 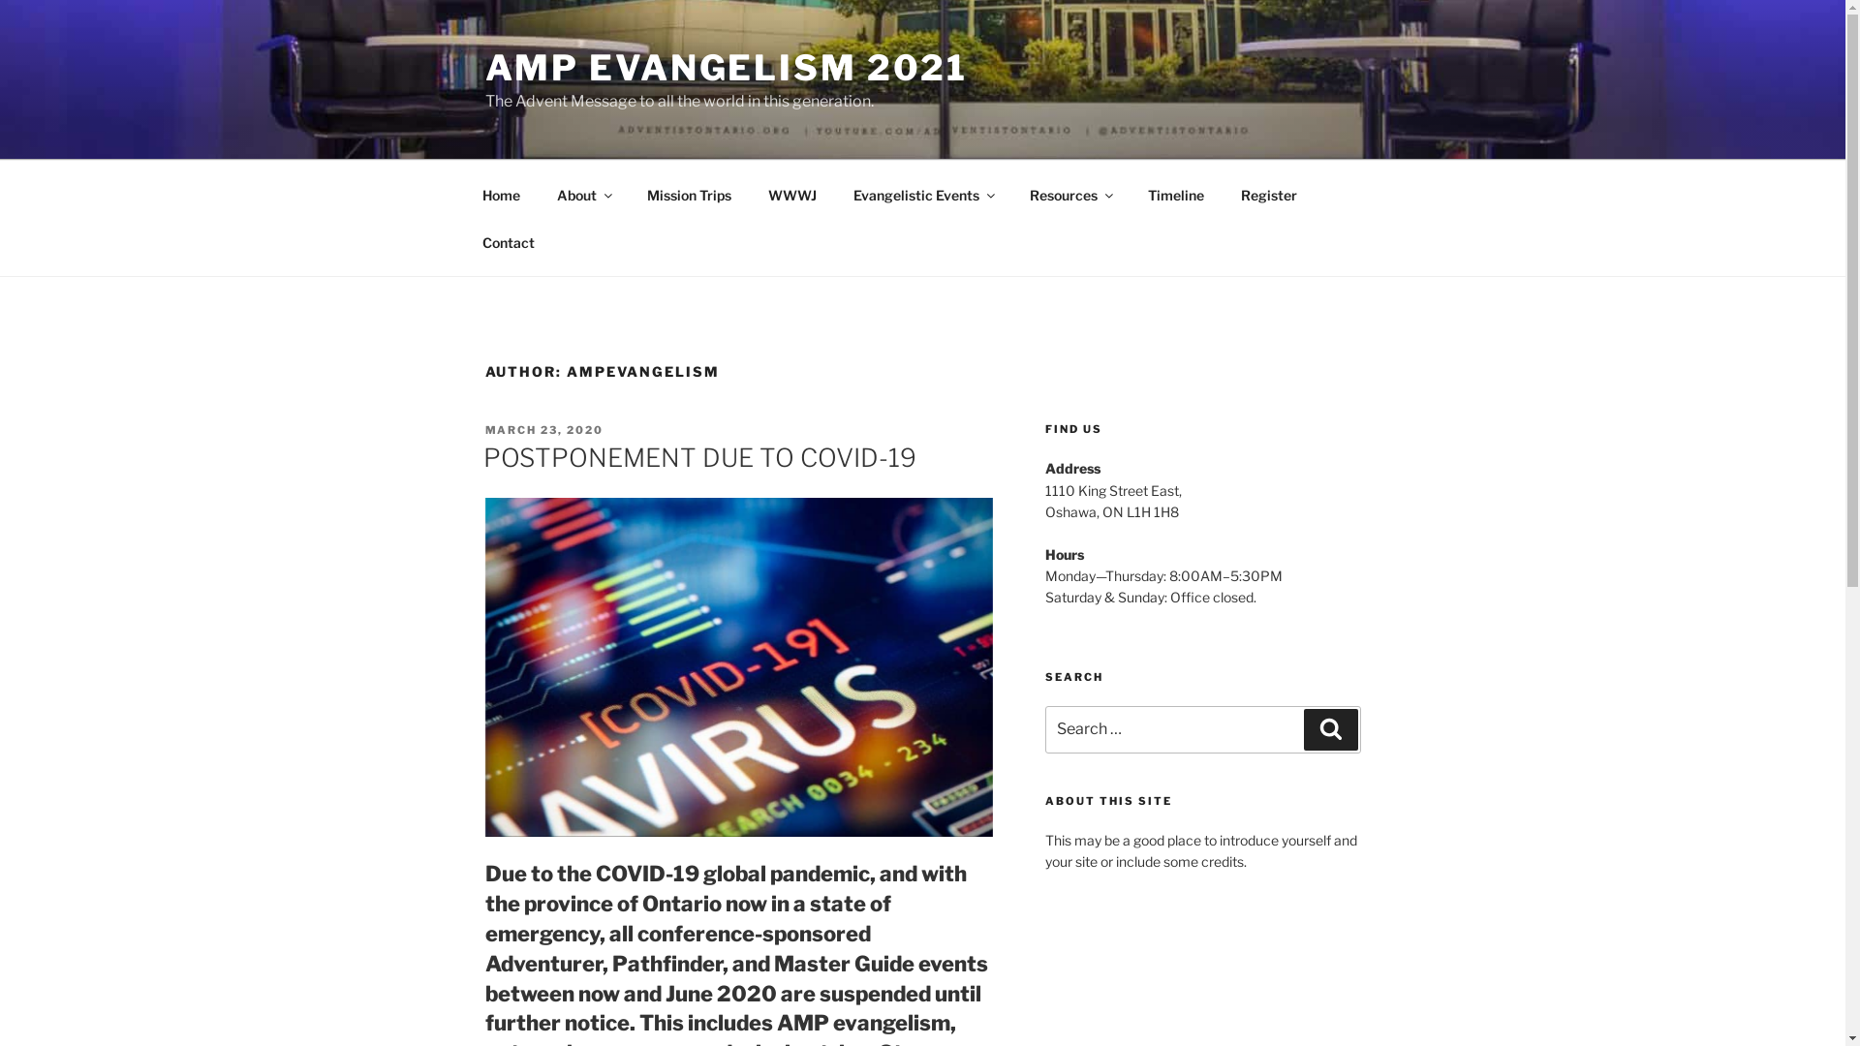 I want to click on Mission Trips, so click(x=689, y=194).